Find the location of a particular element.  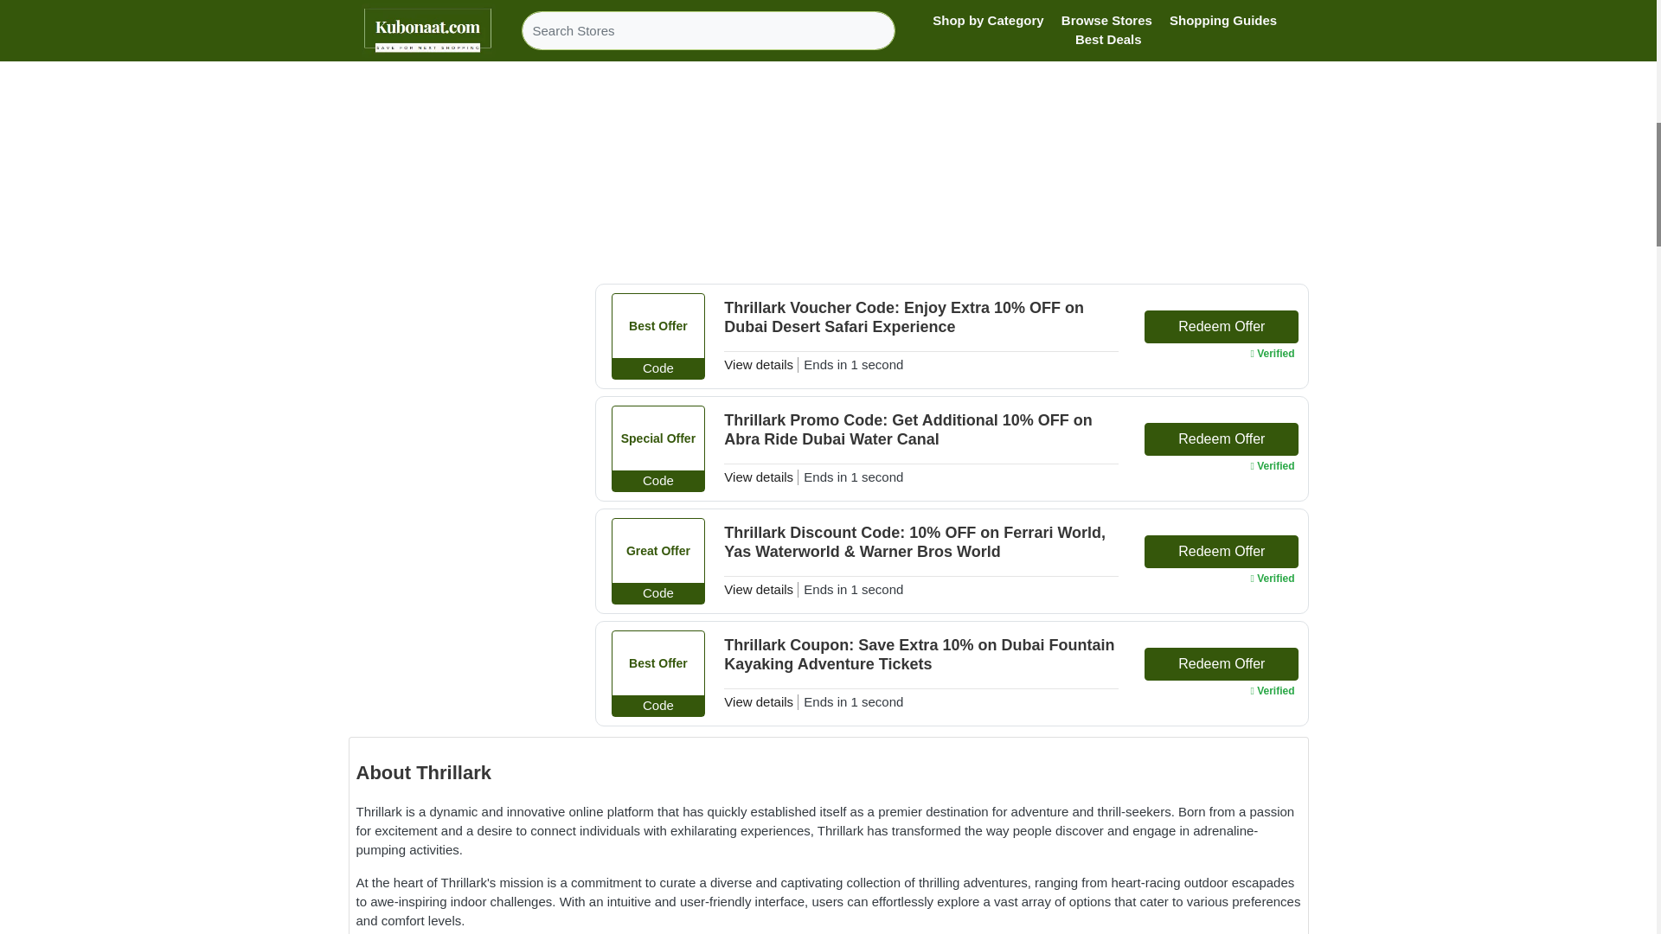

Redeem Offer is located at coordinates (1222, 551).